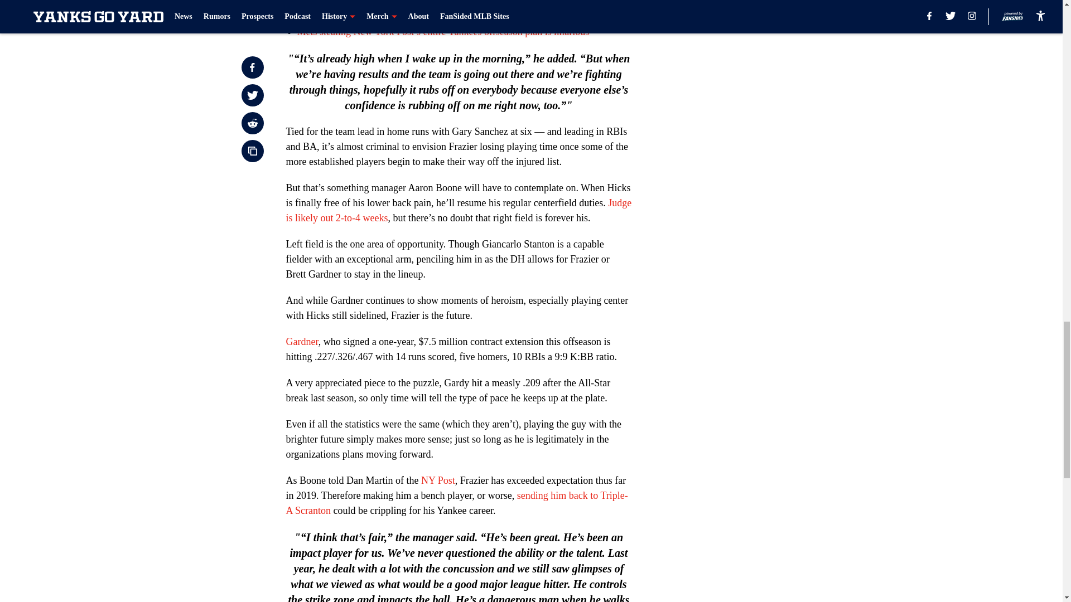  Describe the element at coordinates (438, 480) in the screenshot. I see `NY Post` at that location.